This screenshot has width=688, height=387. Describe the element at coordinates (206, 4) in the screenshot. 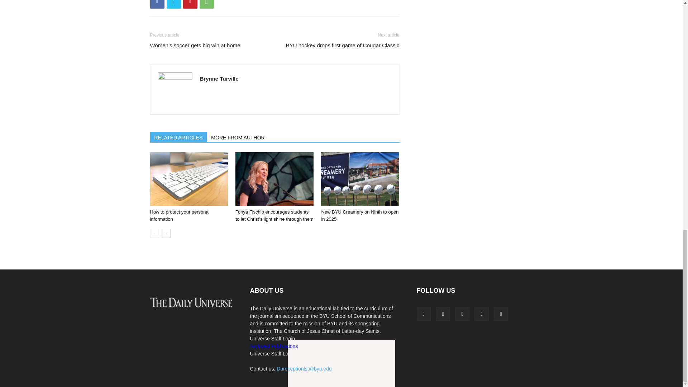

I see `WhatsApp` at that location.